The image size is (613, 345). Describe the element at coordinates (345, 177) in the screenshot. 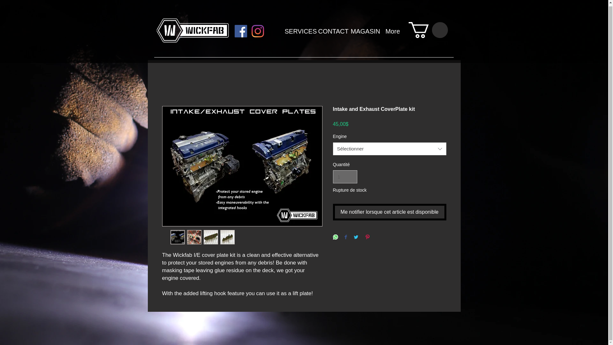

I see `1` at that location.